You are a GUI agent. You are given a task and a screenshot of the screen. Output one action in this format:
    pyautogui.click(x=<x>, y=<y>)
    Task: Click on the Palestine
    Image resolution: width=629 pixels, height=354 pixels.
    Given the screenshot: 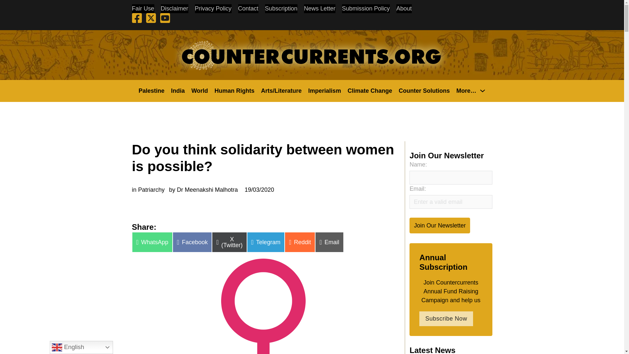 What is the action you would take?
    pyautogui.click(x=151, y=90)
    